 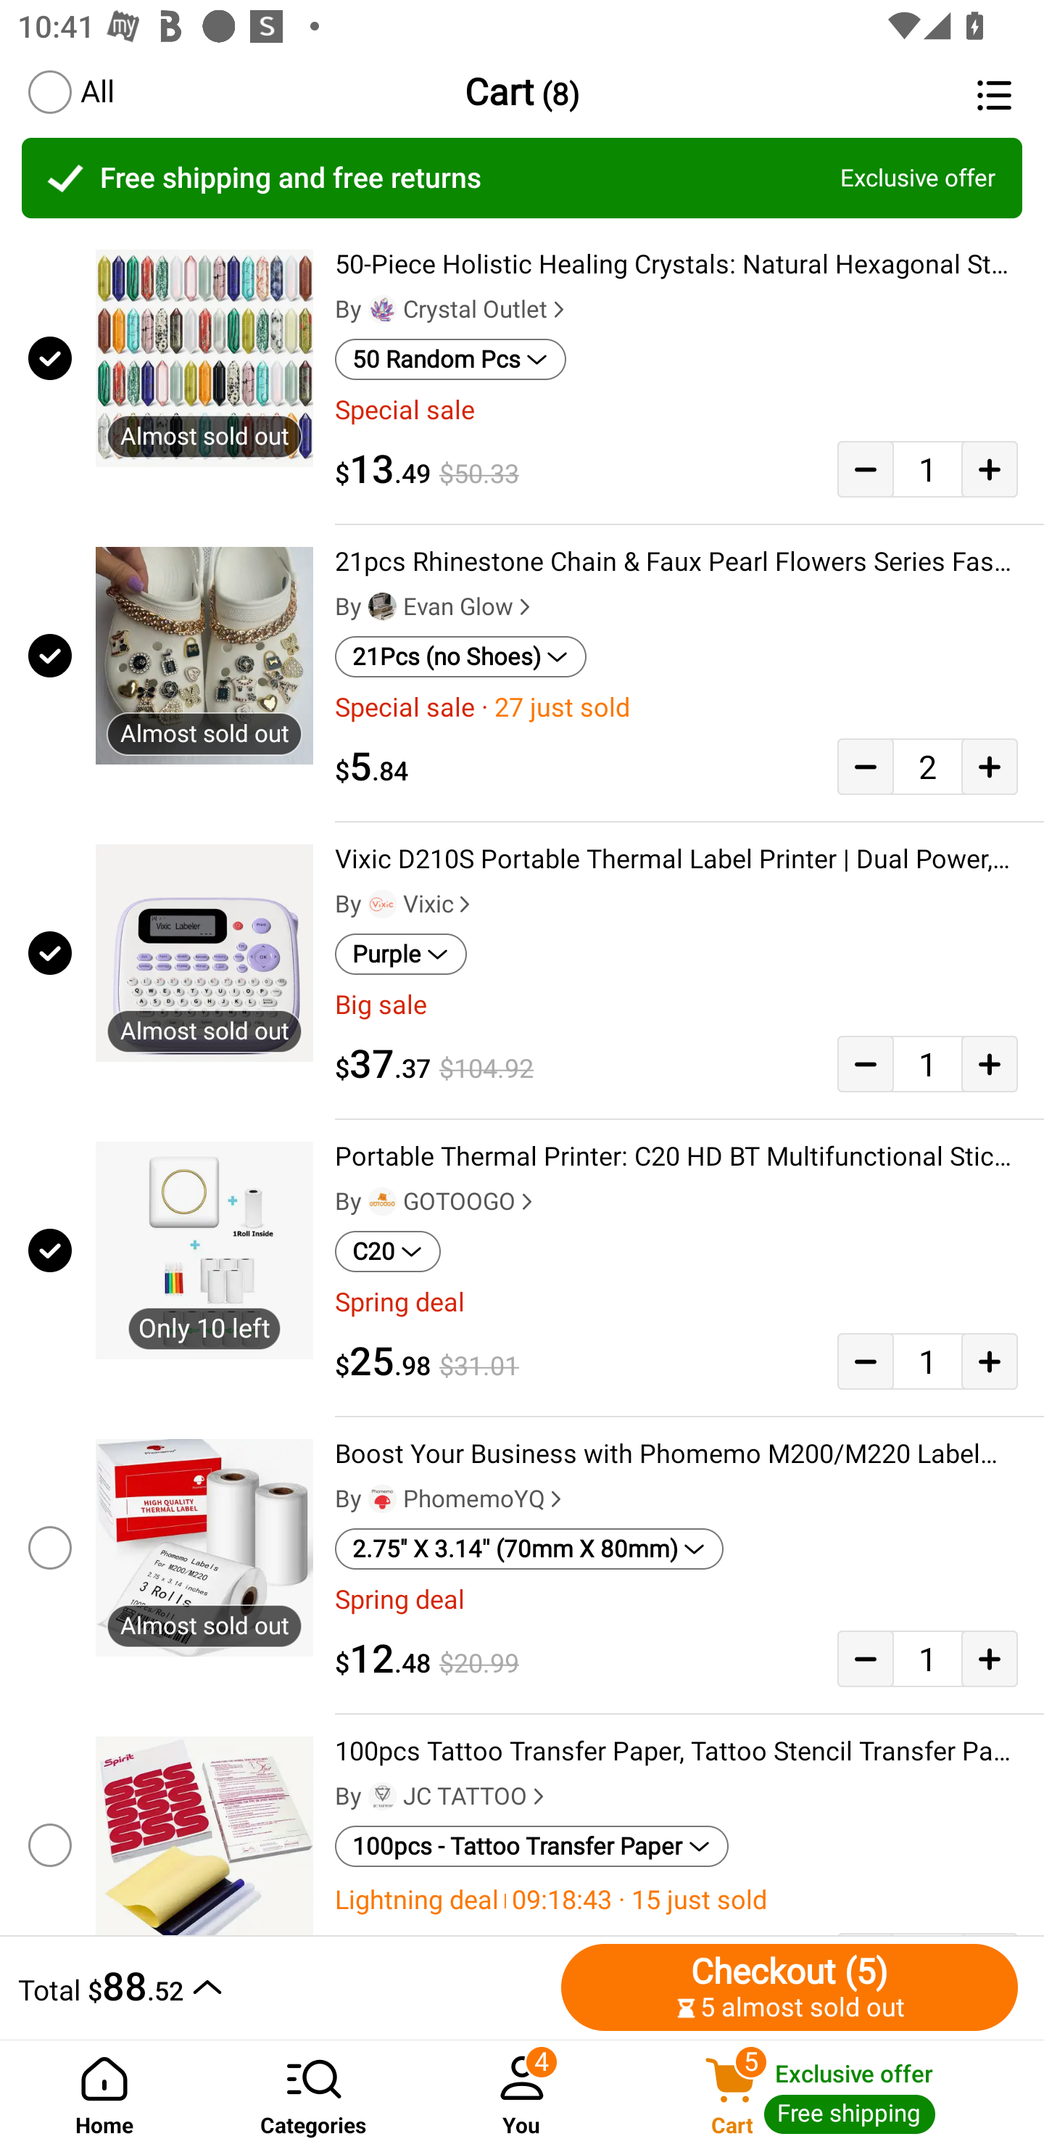 I want to click on Decrease quantity button, so click(x=865, y=766).